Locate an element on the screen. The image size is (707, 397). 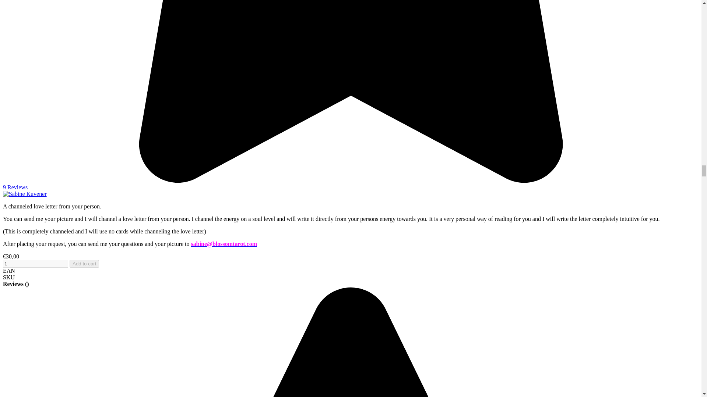
1 is located at coordinates (35, 264).